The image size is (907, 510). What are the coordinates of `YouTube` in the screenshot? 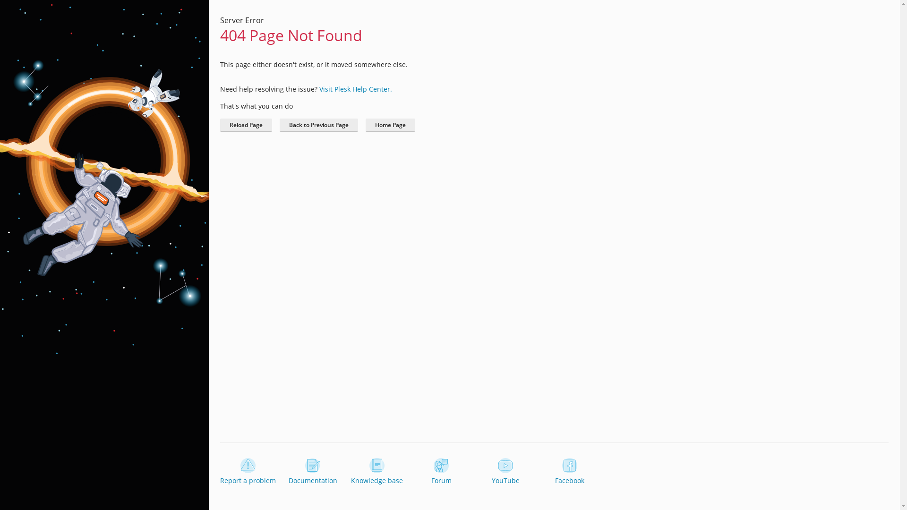 It's located at (505, 472).